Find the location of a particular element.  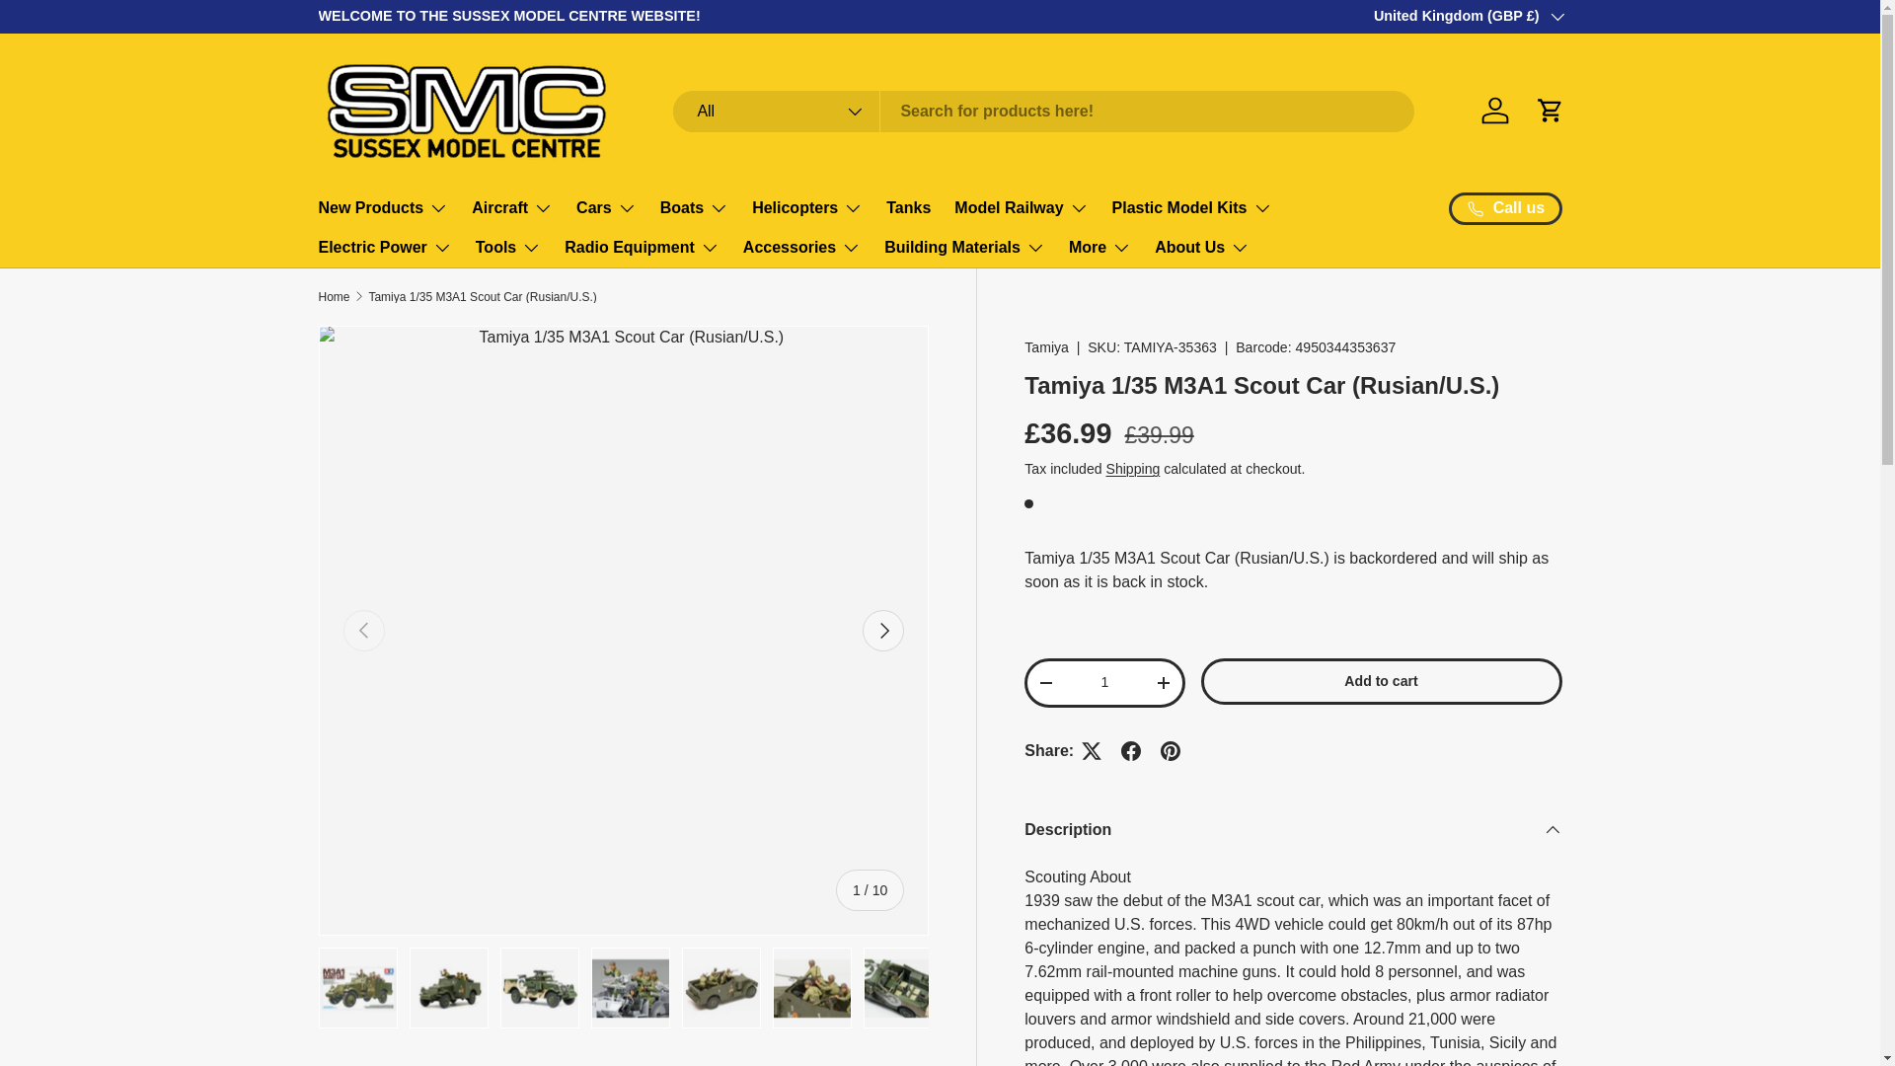

Tweet on X is located at coordinates (1092, 750).